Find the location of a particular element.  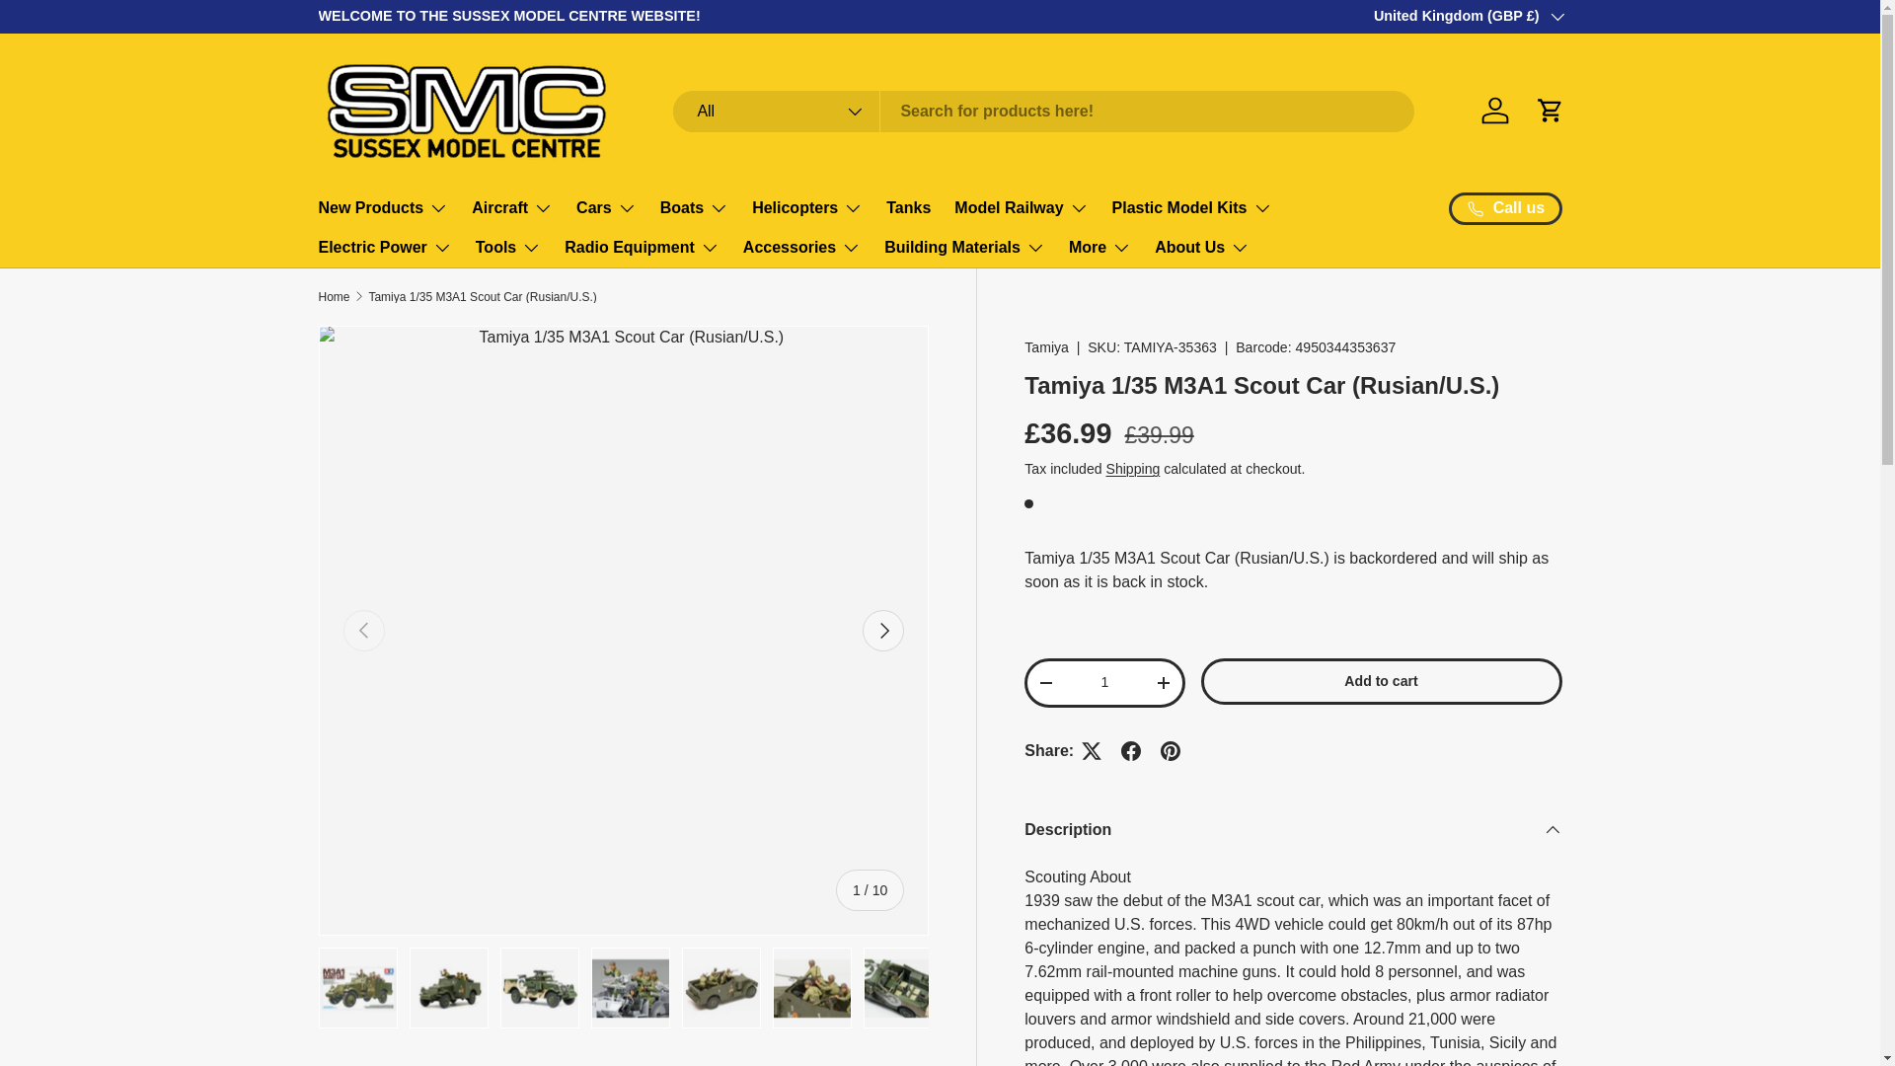

Tweet on X is located at coordinates (1092, 750).